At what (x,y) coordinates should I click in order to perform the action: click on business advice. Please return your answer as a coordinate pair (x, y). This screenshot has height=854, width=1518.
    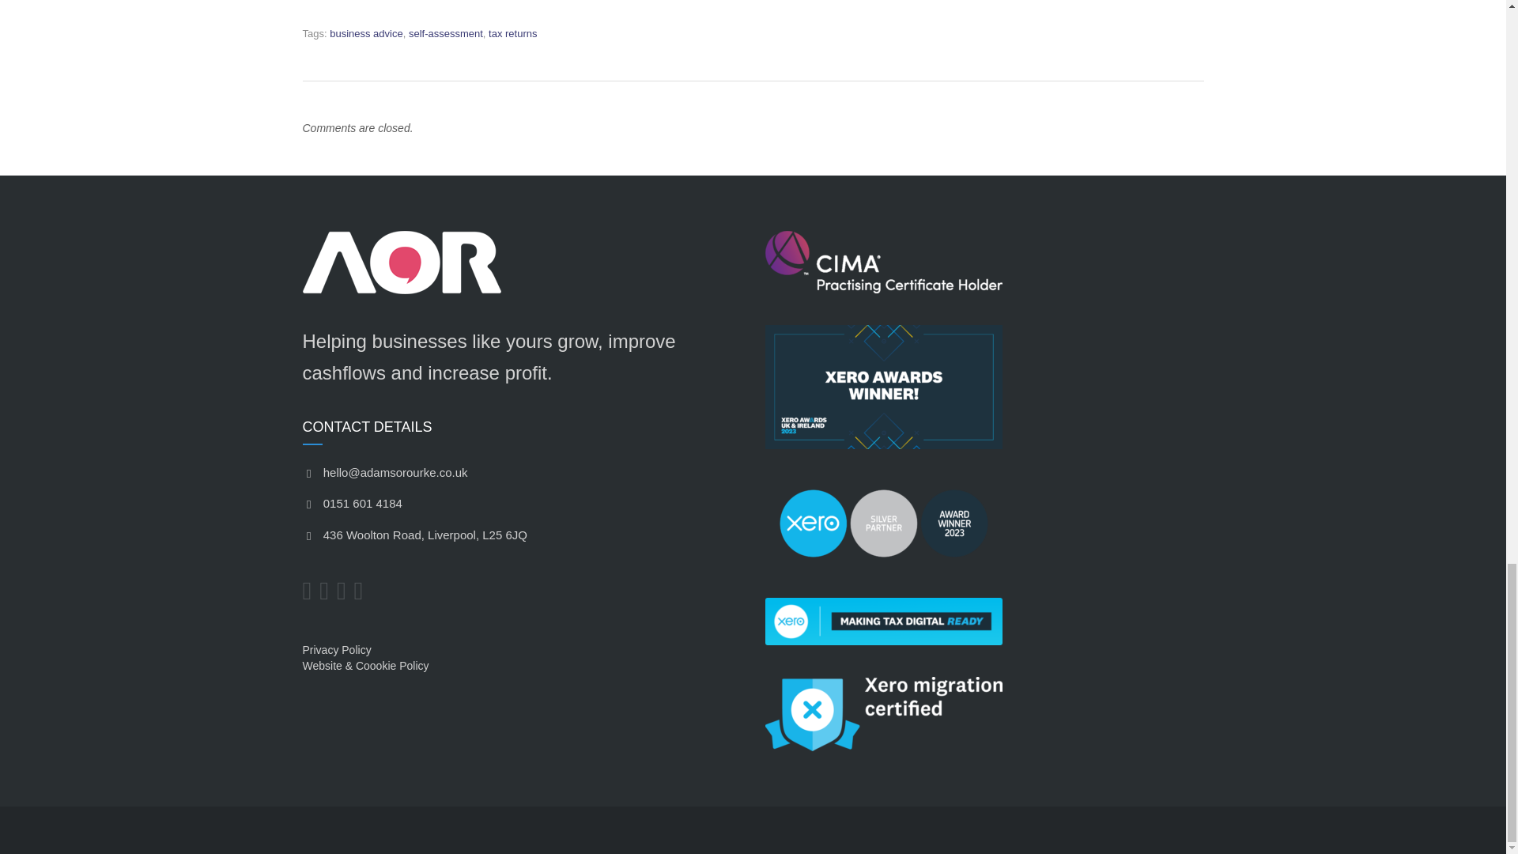
    Looking at the image, I should click on (366, 33).